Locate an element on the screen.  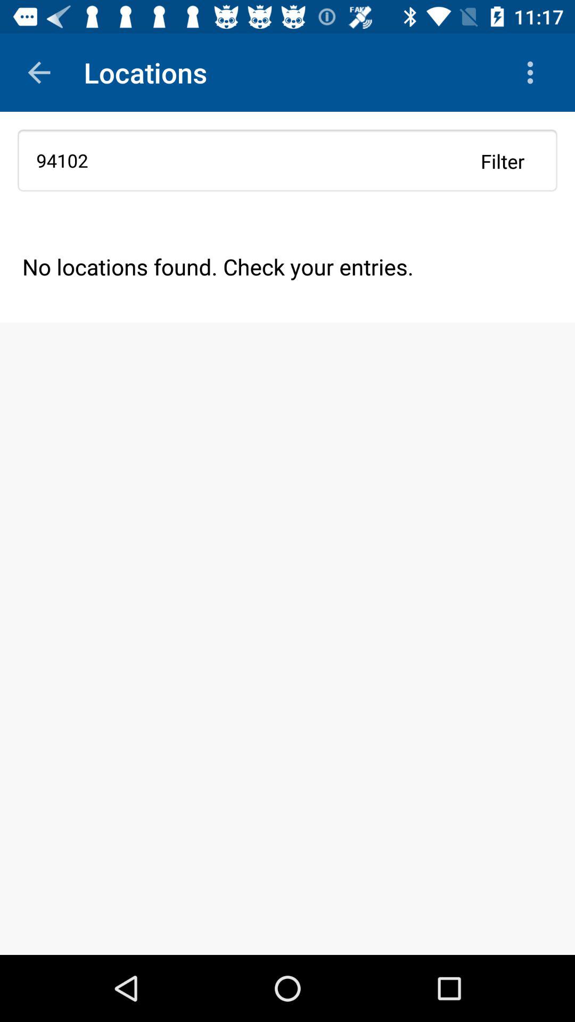
scroll to the 94102 icon is located at coordinates (287, 160).